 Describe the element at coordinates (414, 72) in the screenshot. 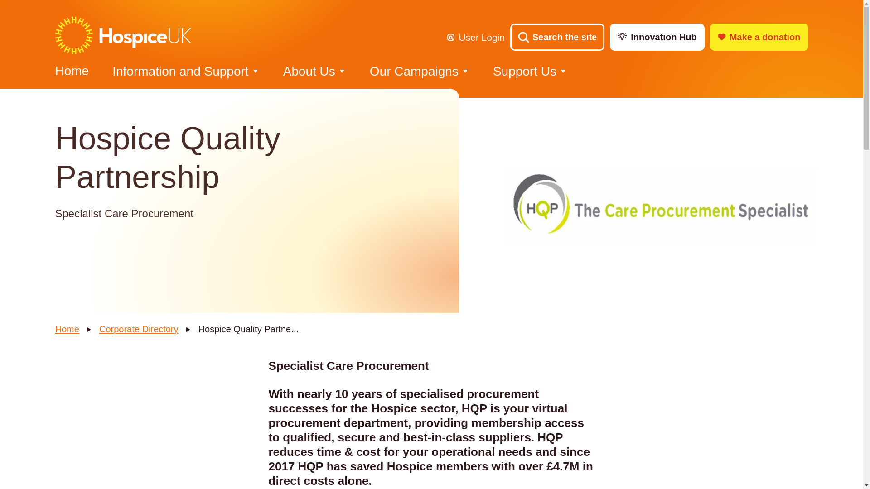

I see `Our Campaigns` at that location.